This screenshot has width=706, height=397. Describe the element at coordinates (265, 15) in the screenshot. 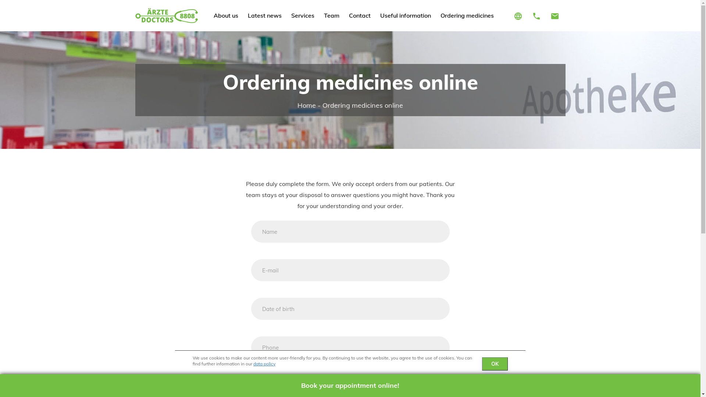

I see `Latest news` at that location.